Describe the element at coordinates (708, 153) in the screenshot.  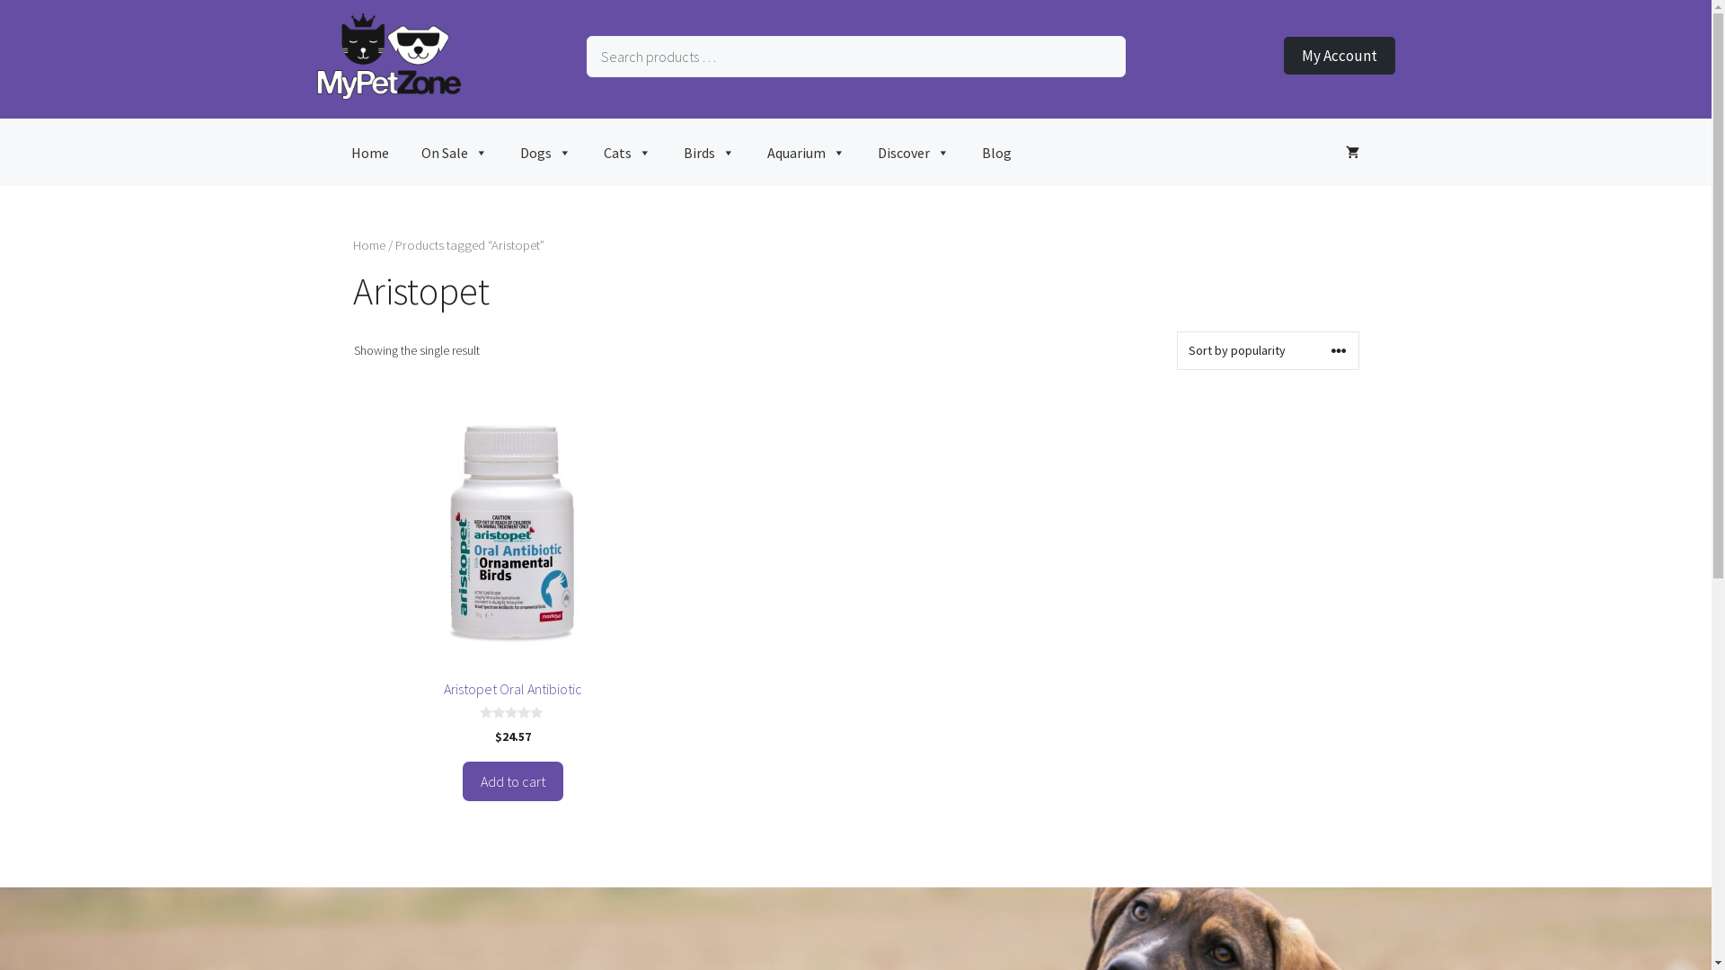
I see `Birds` at that location.